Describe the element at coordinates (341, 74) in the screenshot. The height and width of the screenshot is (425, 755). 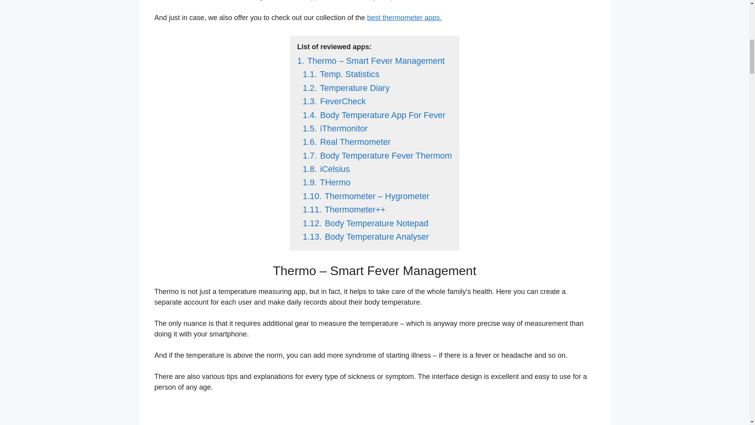
I see `1.1. Temp. Statistics` at that location.